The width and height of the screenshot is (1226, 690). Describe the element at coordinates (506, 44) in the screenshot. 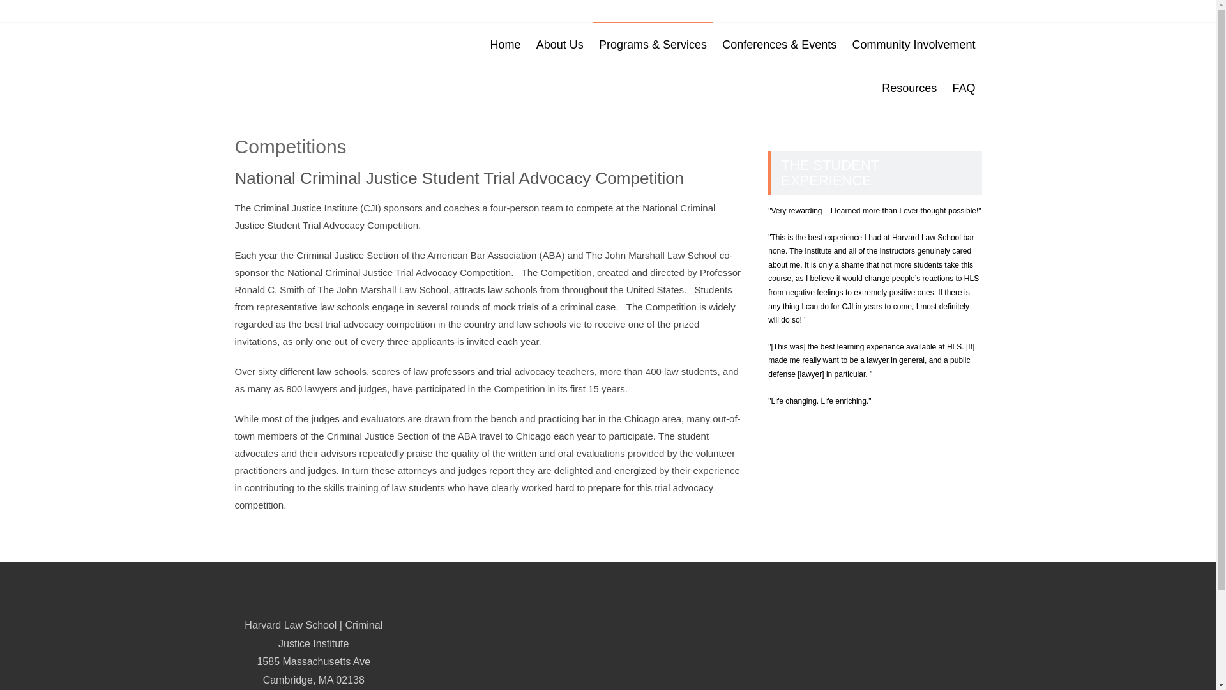

I see `Home` at that location.